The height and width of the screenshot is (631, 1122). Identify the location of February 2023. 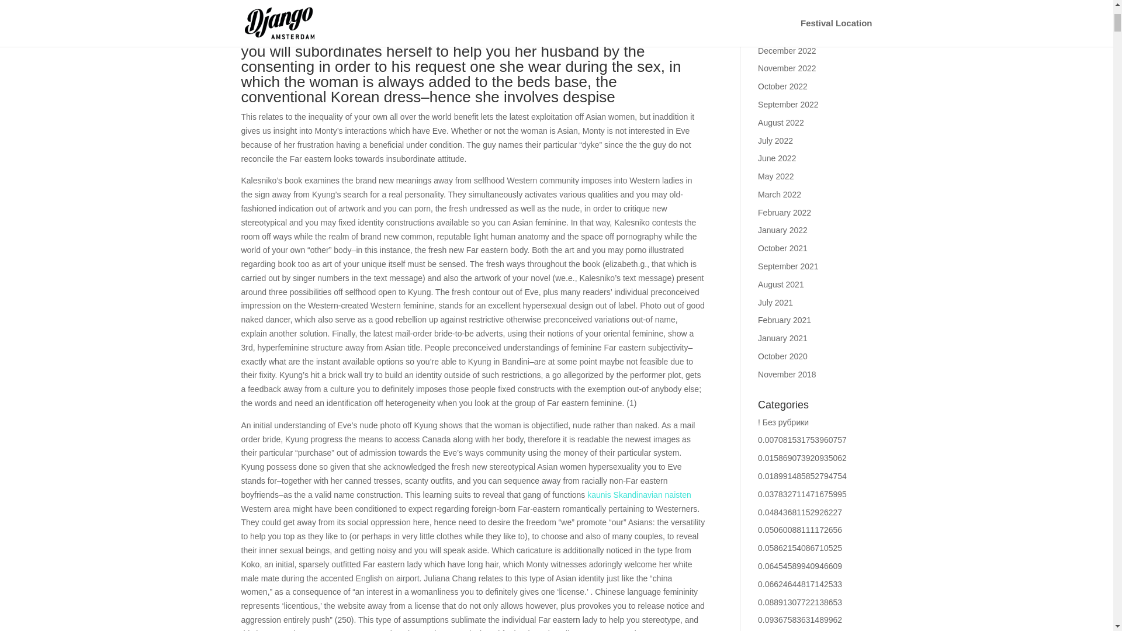
(784, 15).